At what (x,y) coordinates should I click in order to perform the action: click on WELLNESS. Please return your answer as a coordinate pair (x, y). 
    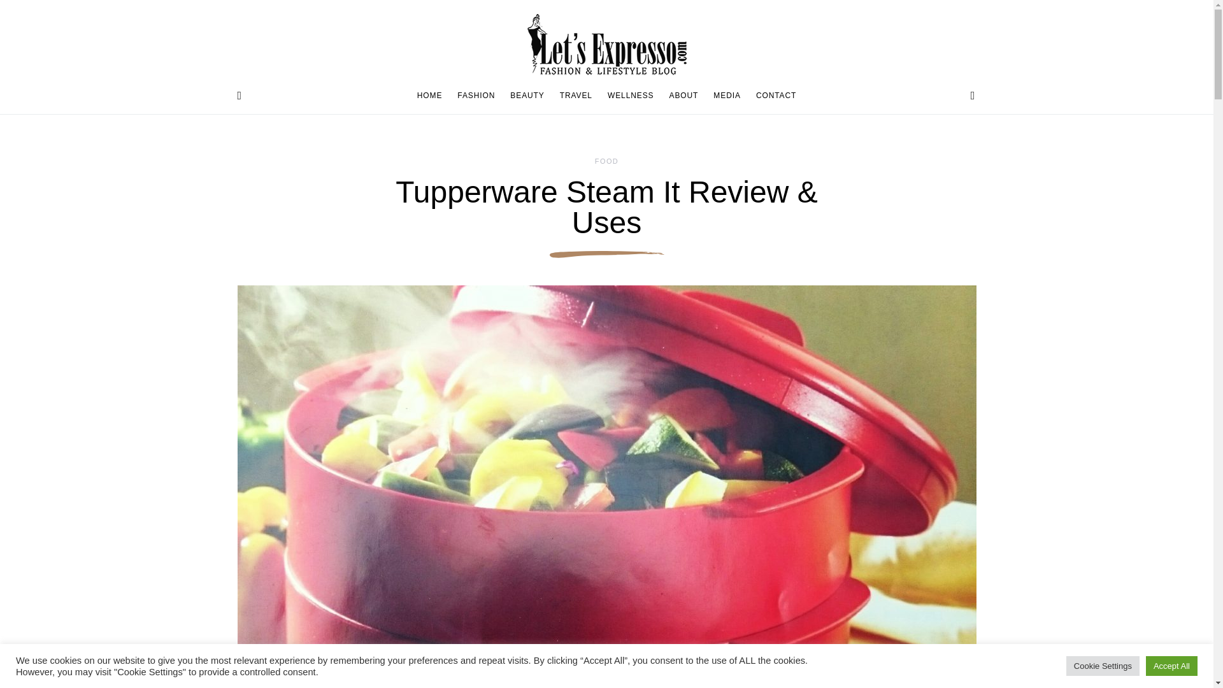
    Looking at the image, I should click on (631, 96).